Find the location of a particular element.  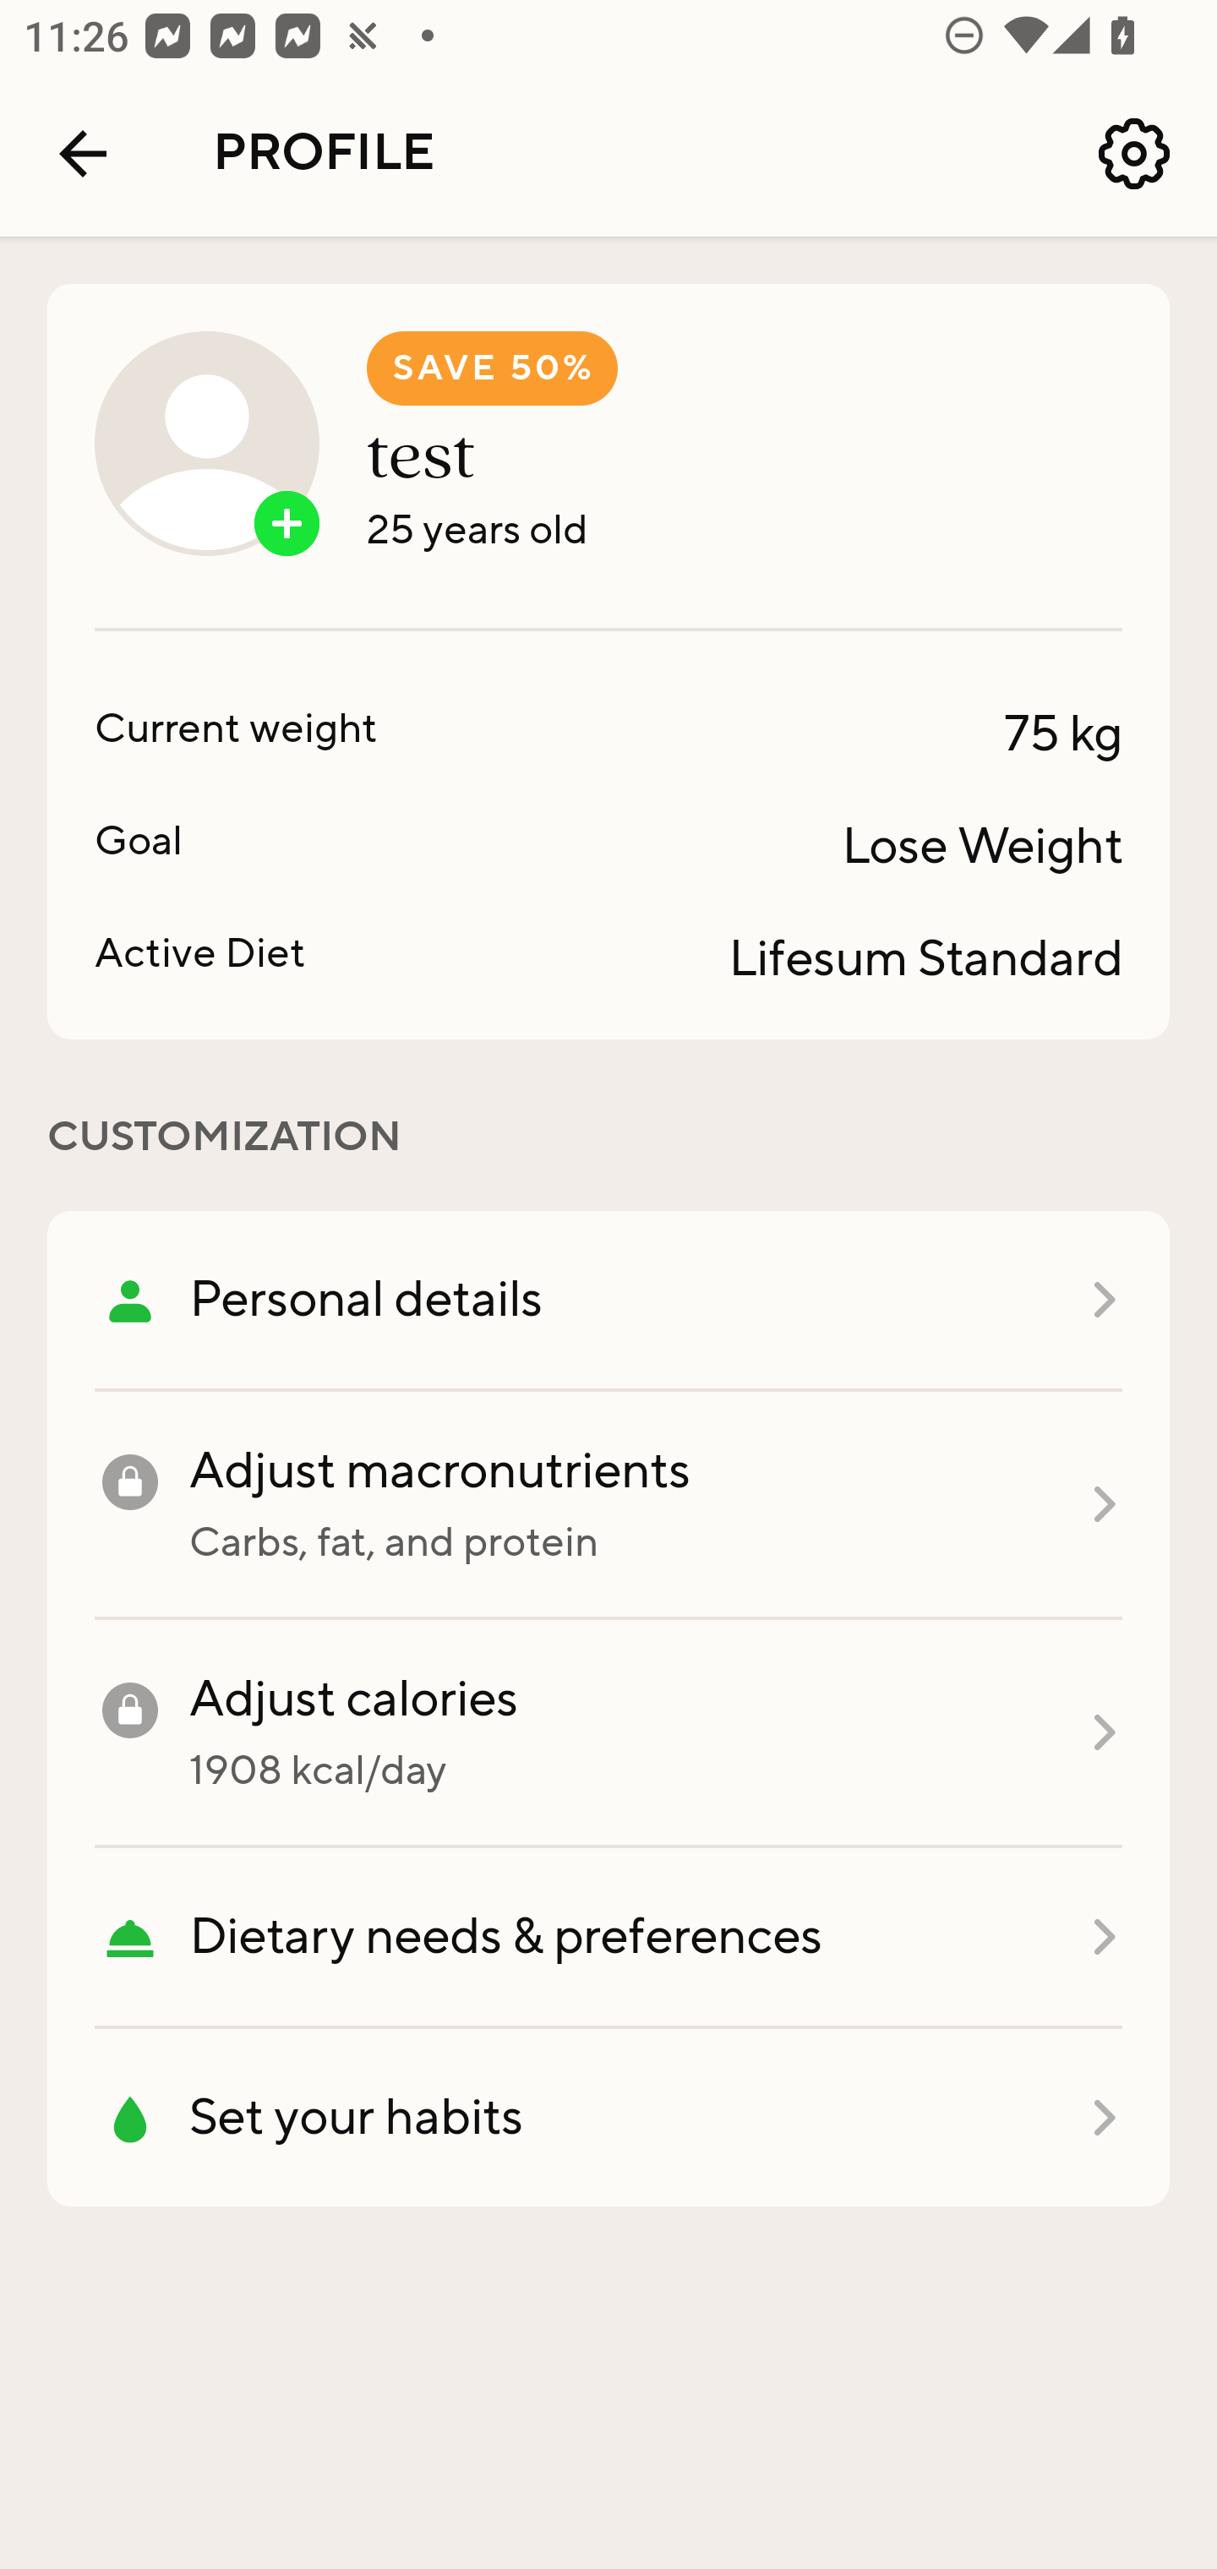

Personal details is located at coordinates (608, 1301).